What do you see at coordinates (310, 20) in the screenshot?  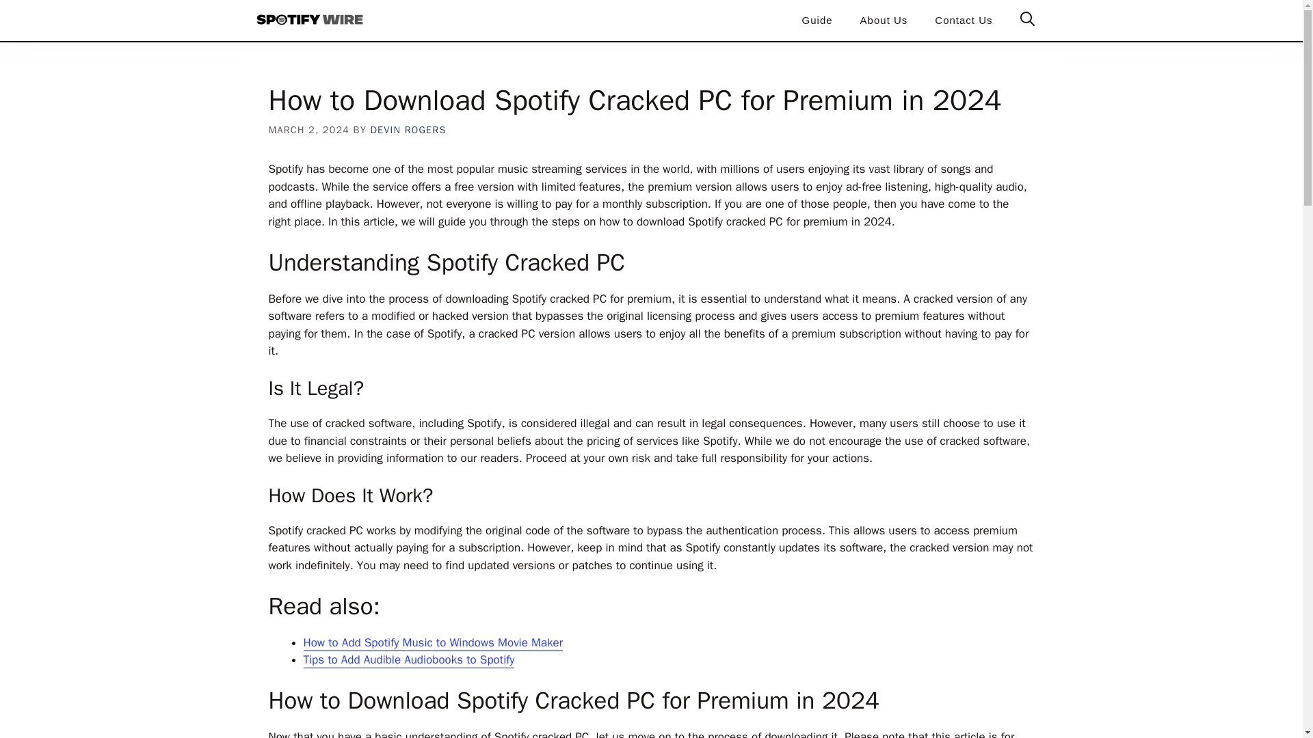 I see `Spotify Wire` at bounding box center [310, 20].